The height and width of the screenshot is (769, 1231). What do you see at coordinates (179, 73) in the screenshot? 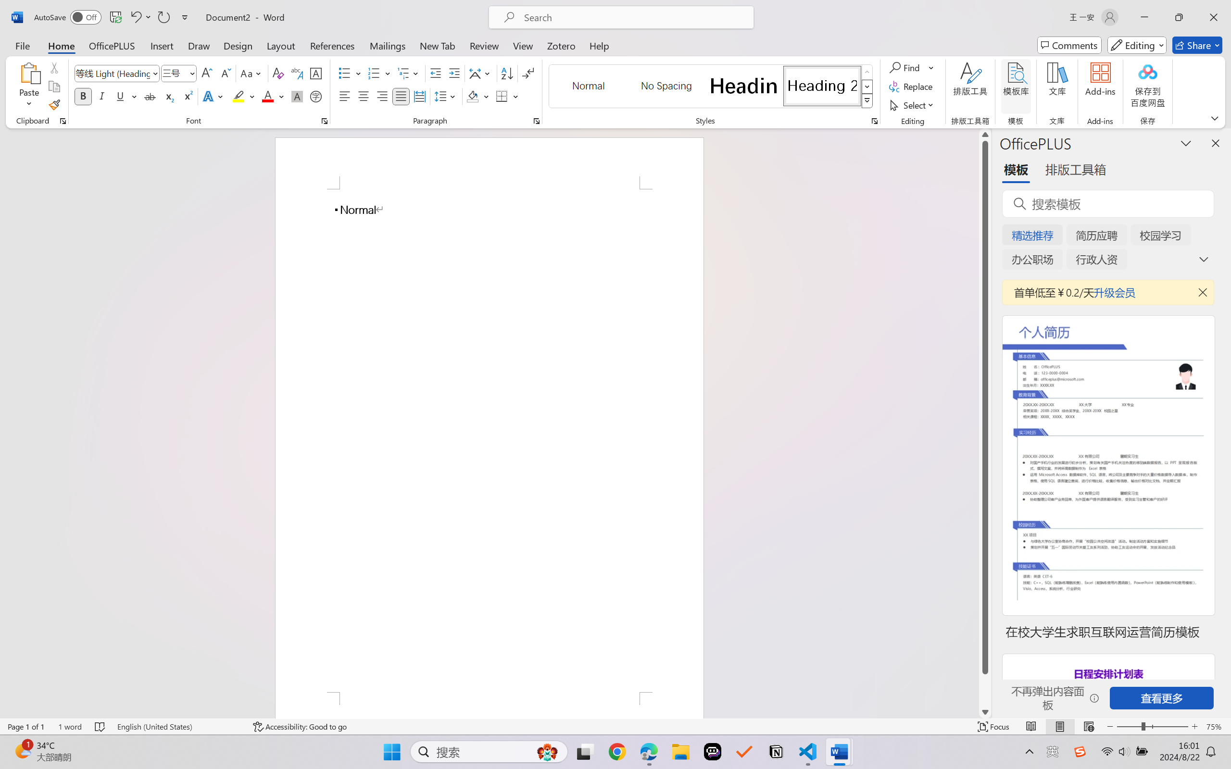
I see `Font Size` at bounding box center [179, 73].